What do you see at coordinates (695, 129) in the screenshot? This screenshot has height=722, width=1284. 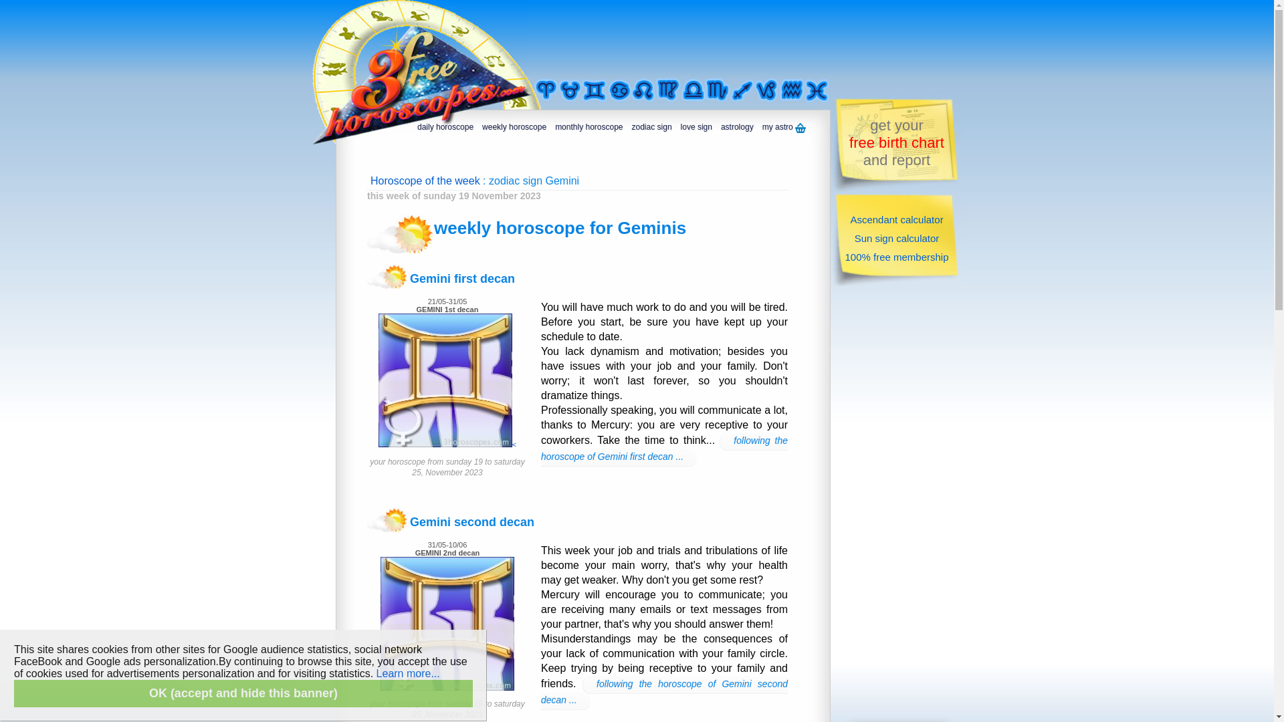 I see `love sign` at bounding box center [695, 129].